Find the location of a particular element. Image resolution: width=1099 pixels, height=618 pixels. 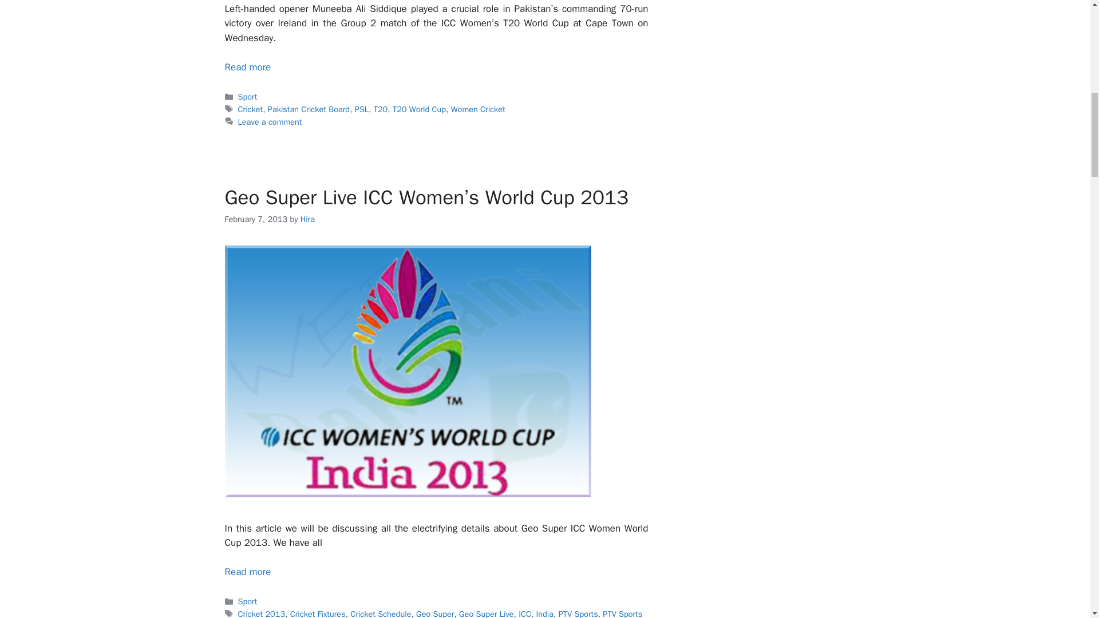

Sport is located at coordinates (247, 96).